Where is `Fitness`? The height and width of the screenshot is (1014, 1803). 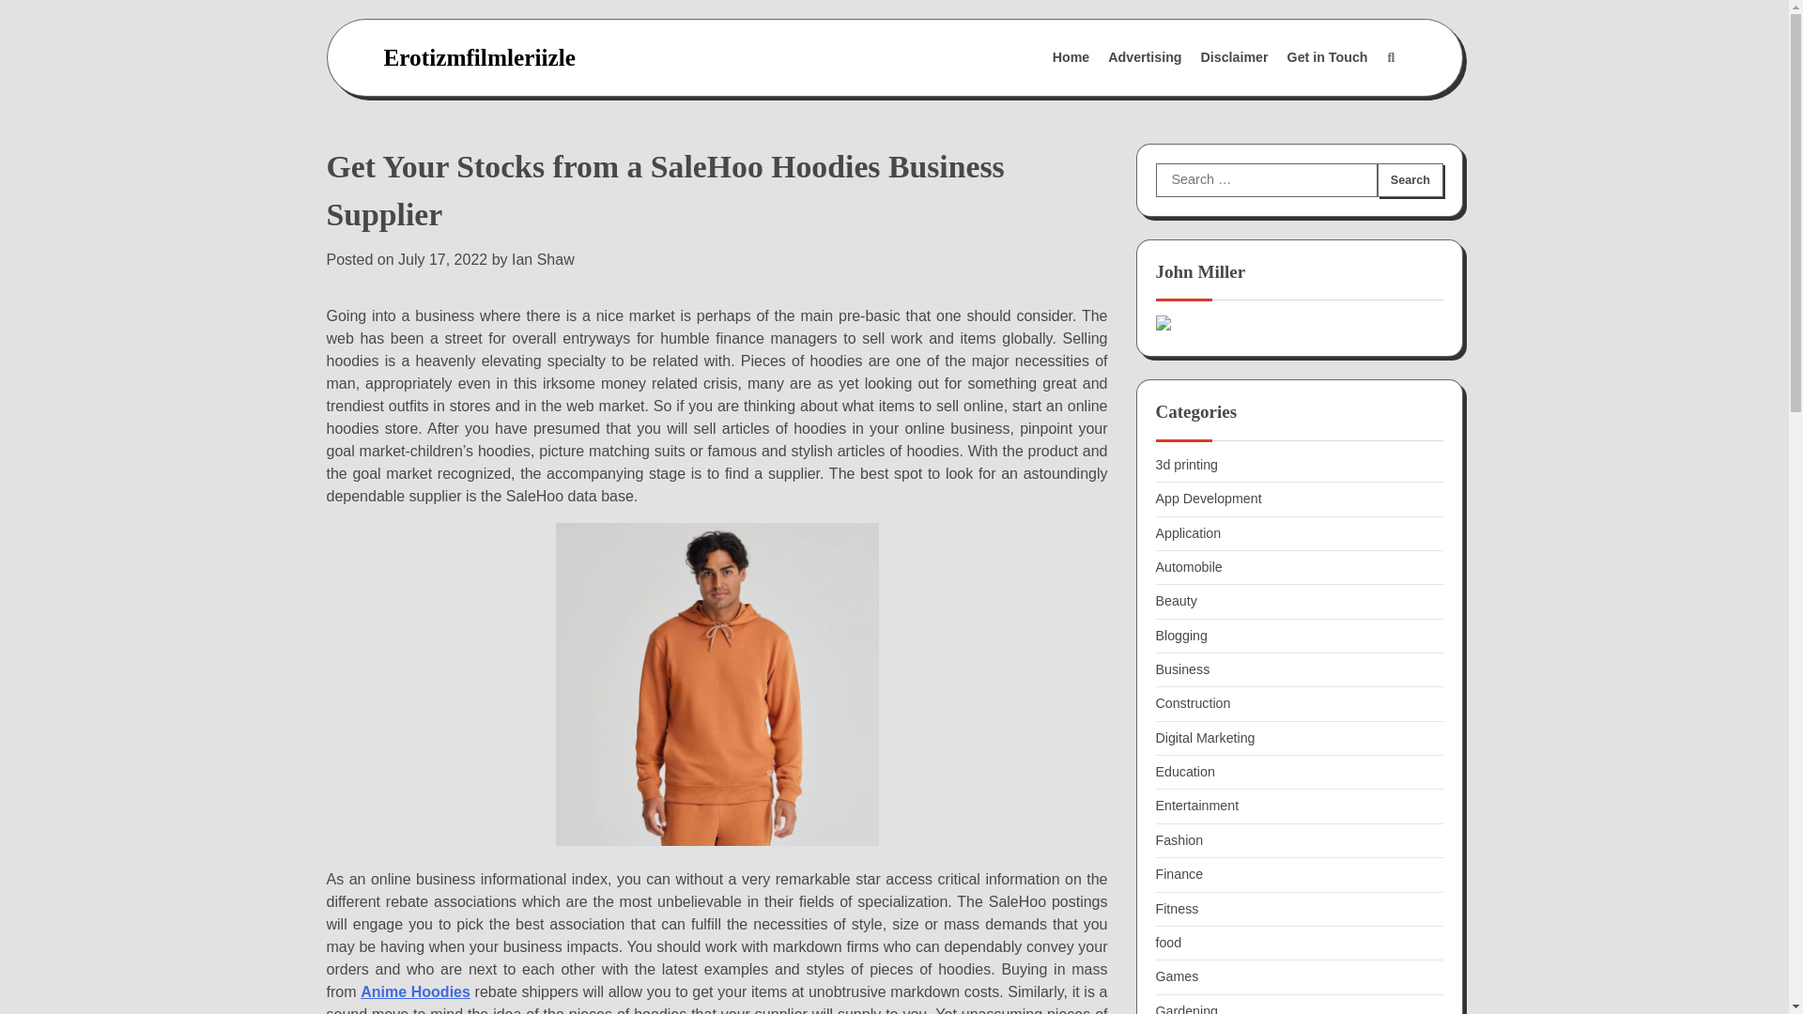 Fitness is located at coordinates (1177, 909).